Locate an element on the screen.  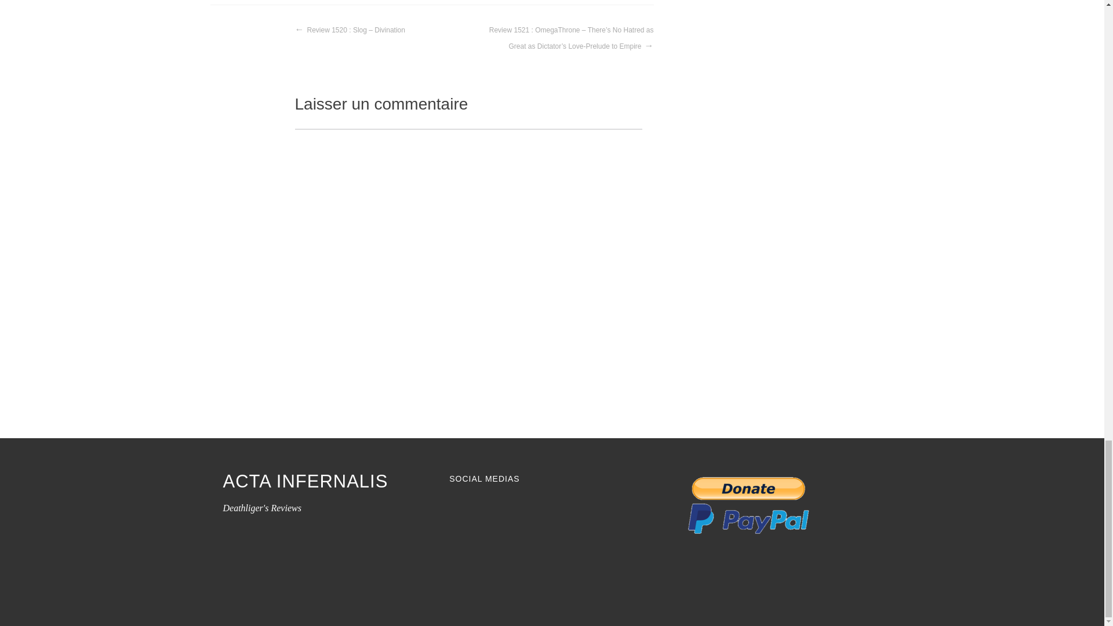
TikTok is located at coordinates (521, 512).